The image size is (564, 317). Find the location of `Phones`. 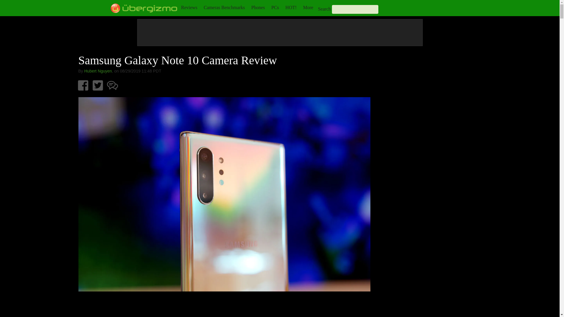

Phones is located at coordinates (258, 7).